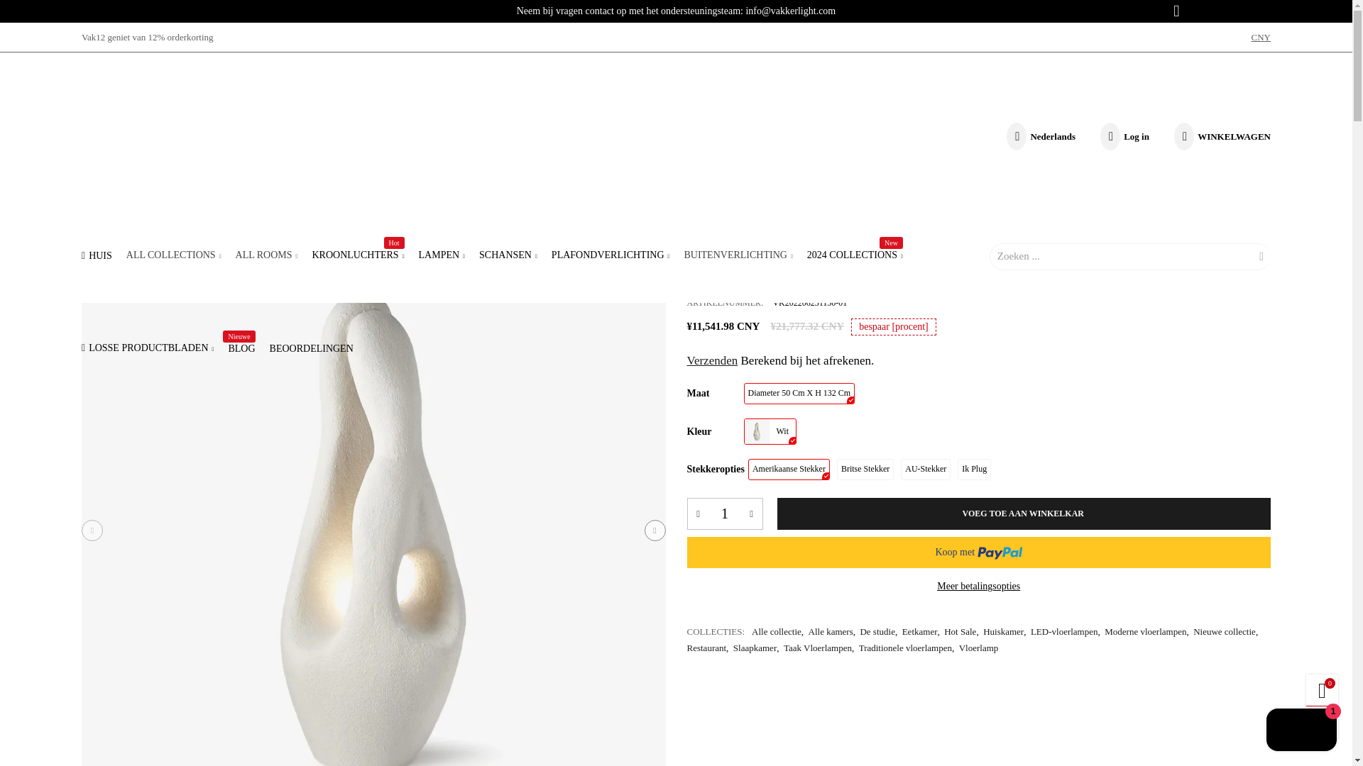  What do you see at coordinates (1039, 136) in the screenshot?
I see `Nederlands` at bounding box center [1039, 136].